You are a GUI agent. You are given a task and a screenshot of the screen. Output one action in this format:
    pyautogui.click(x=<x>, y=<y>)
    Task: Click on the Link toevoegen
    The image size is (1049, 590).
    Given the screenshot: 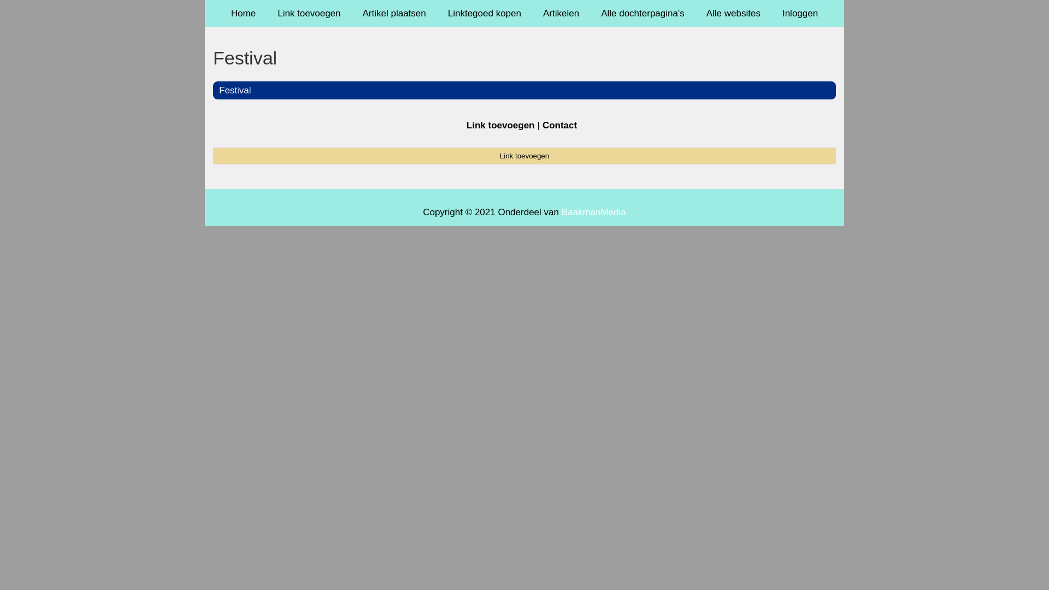 What is the action you would take?
    pyautogui.click(x=500, y=126)
    